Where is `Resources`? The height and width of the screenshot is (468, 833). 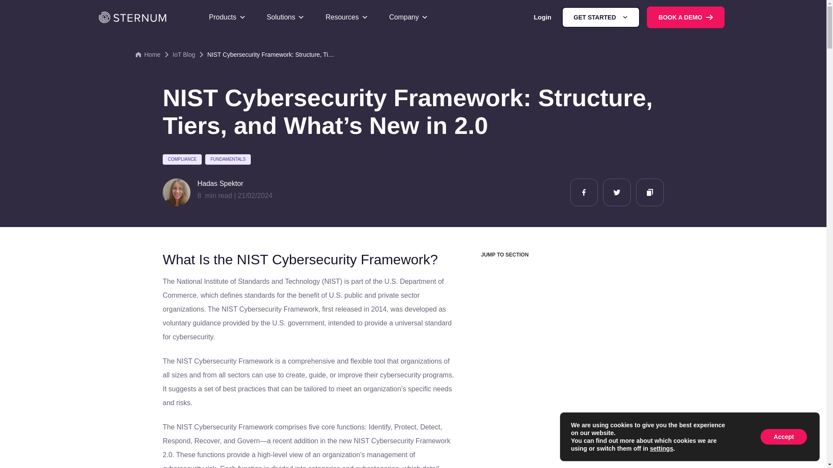 Resources is located at coordinates (347, 17).